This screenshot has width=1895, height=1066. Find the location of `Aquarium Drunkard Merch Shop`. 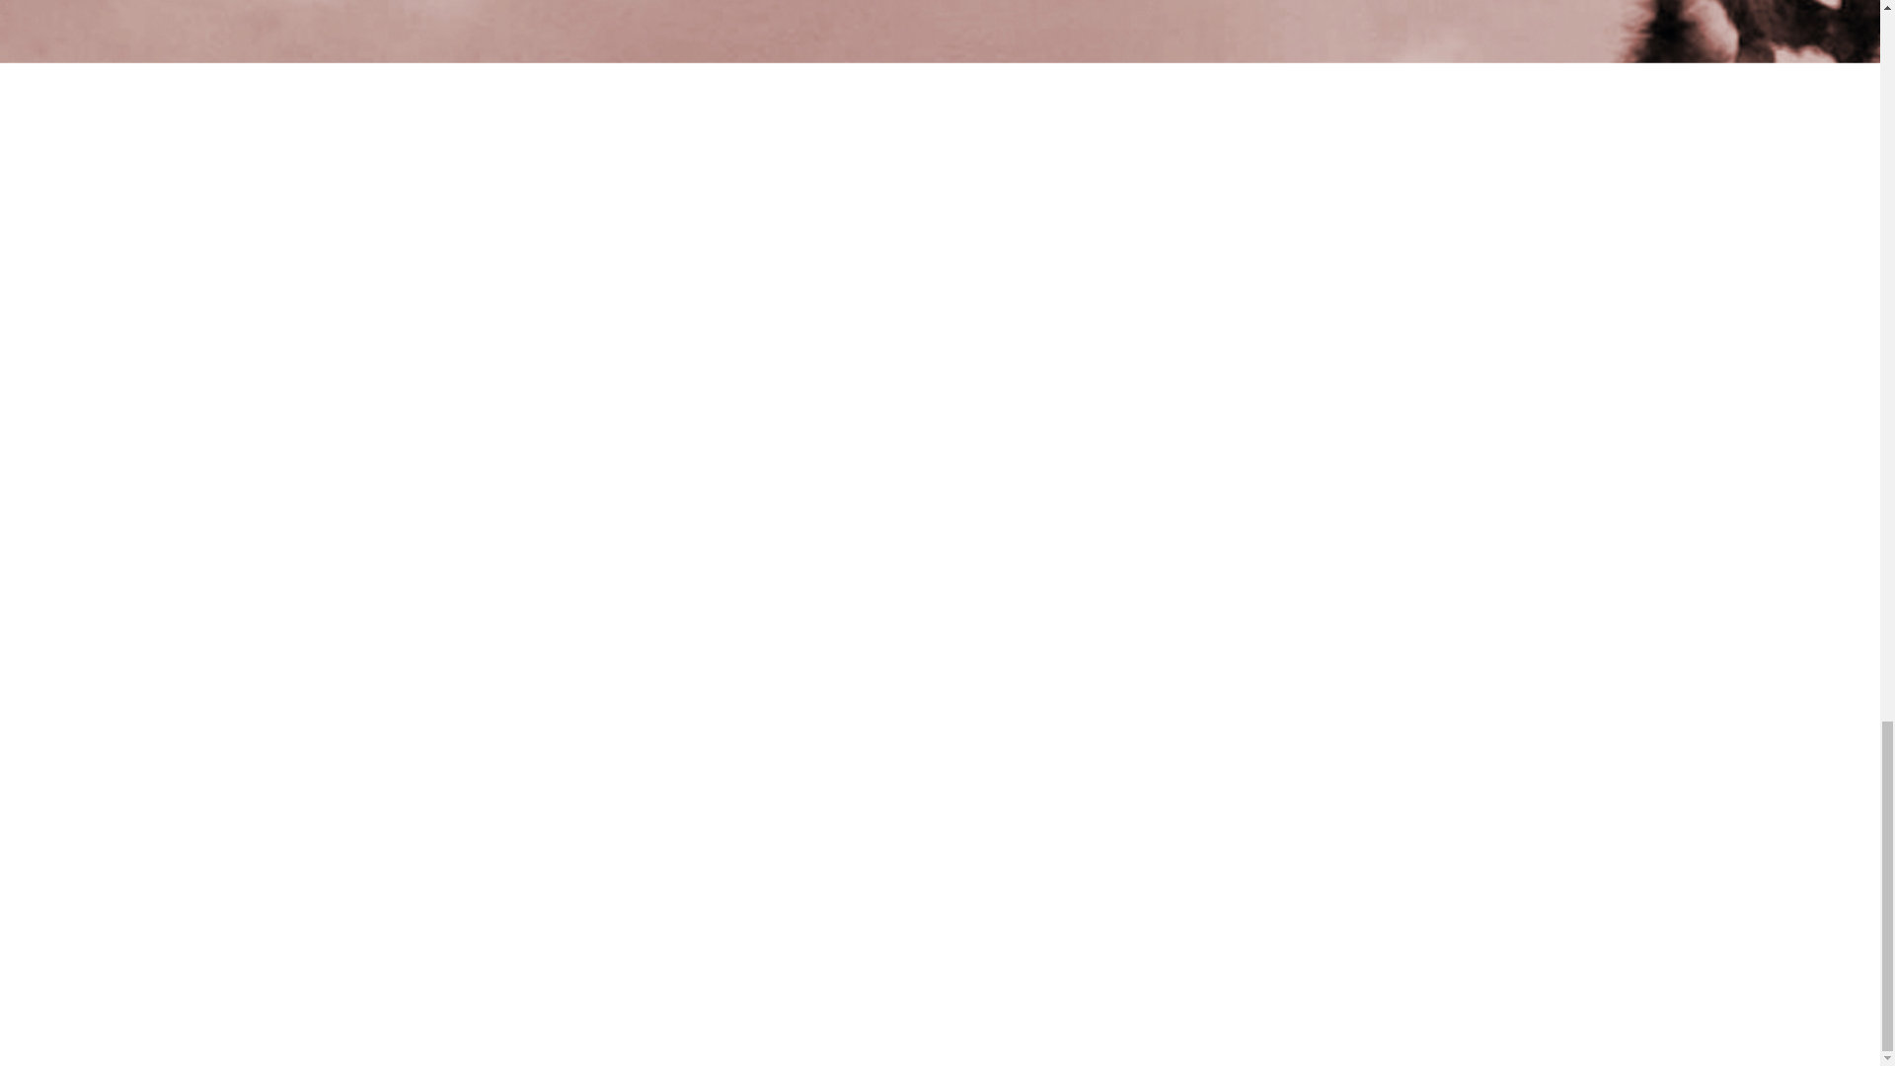

Aquarium Drunkard Merch Shop is located at coordinates (1788, 977).